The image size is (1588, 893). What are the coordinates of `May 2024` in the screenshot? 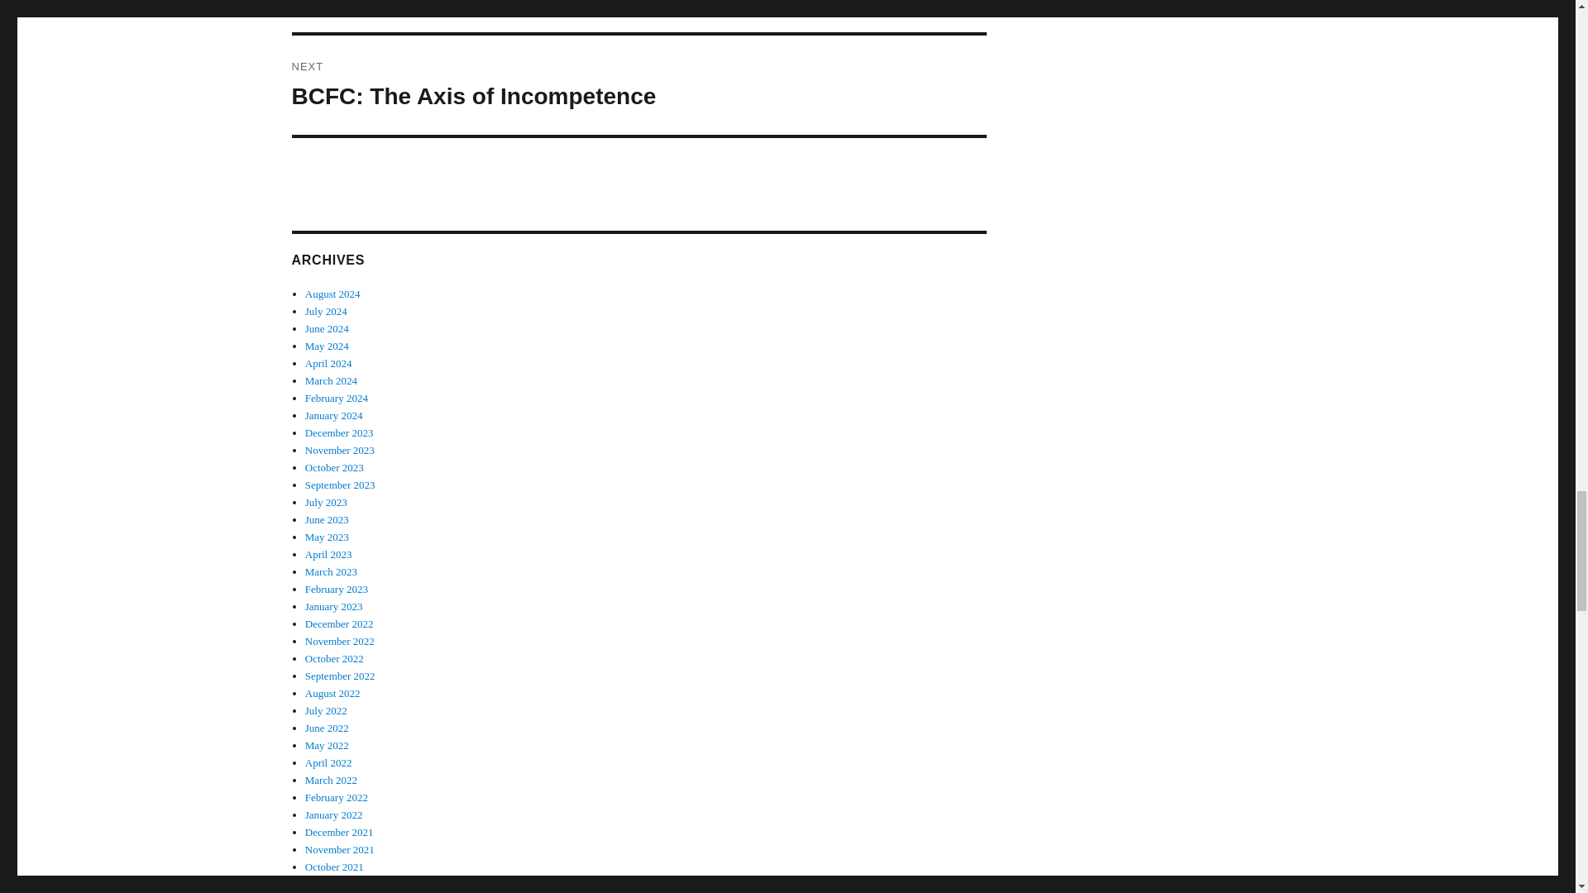 It's located at (639, 85).